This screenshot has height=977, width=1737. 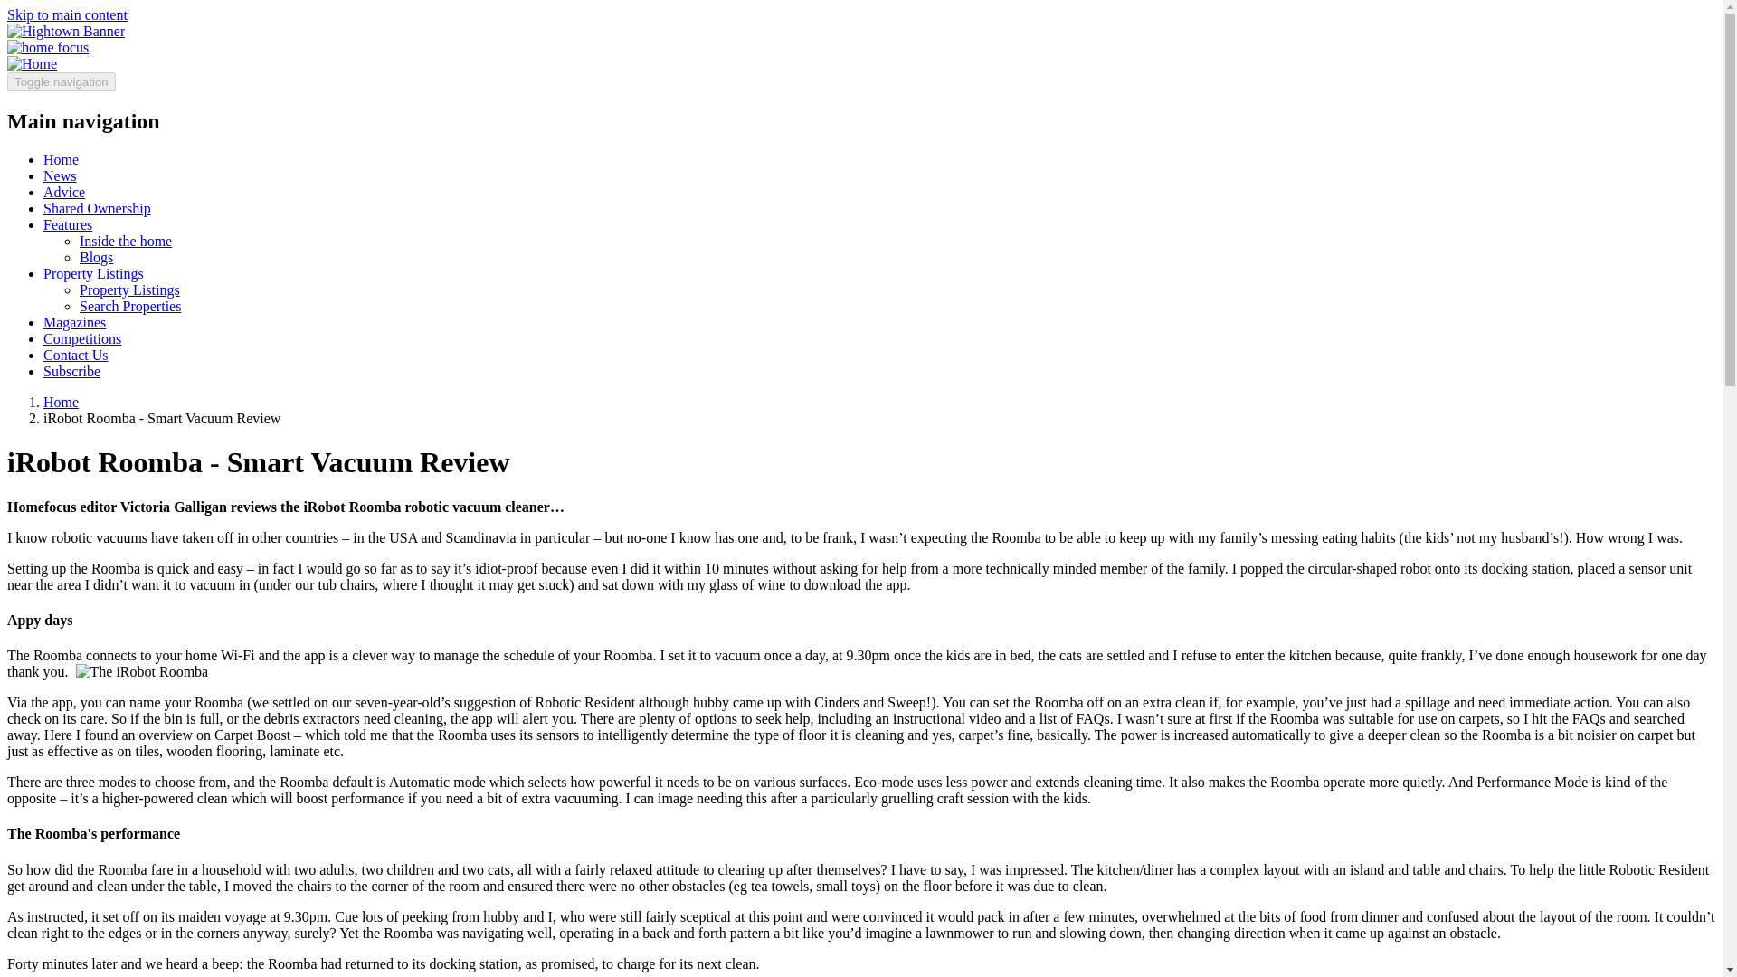 What do you see at coordinates (98, 208) in the screenshot?
I see `Shared Ownership` at bounding box center [98, 208].